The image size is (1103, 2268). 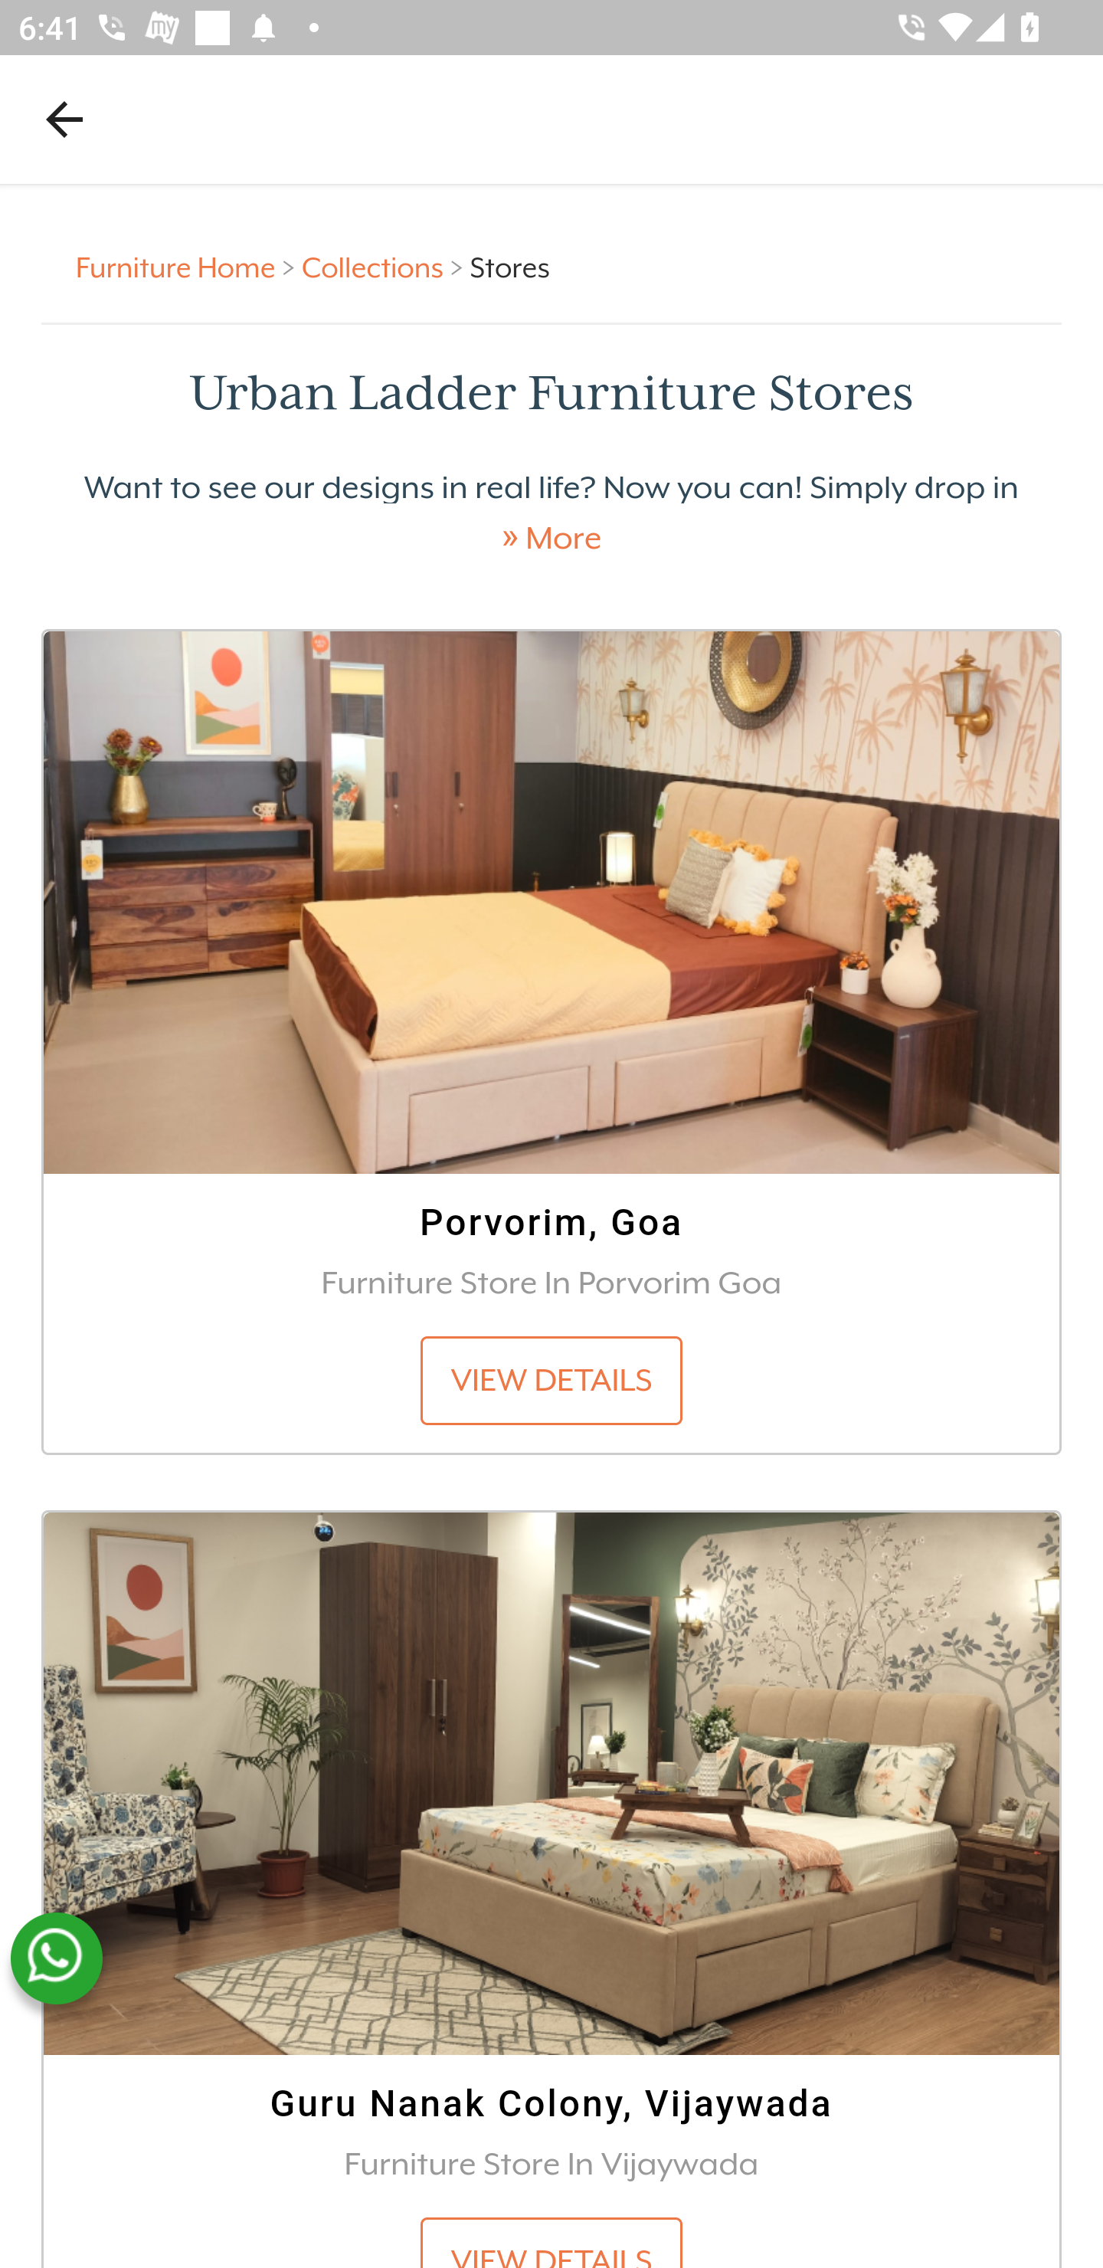 What do you see at coordinates (551, 1379) in the screenshot?
I see `VIEW DETAILS` at bounding box center [551, 1379].